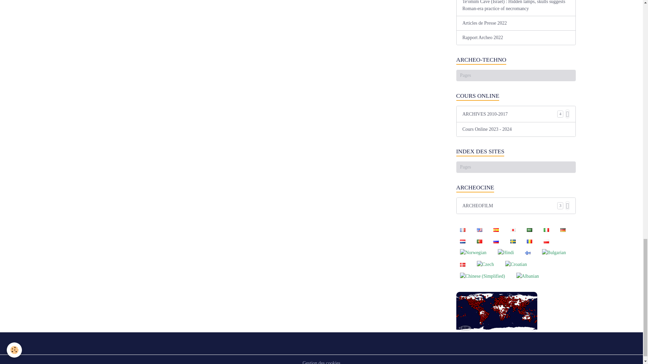 The width and height of the screenshot is (648, 364). Describe the element at coordinates (546, 241) in the screenshot. I see `Polish` at that location.